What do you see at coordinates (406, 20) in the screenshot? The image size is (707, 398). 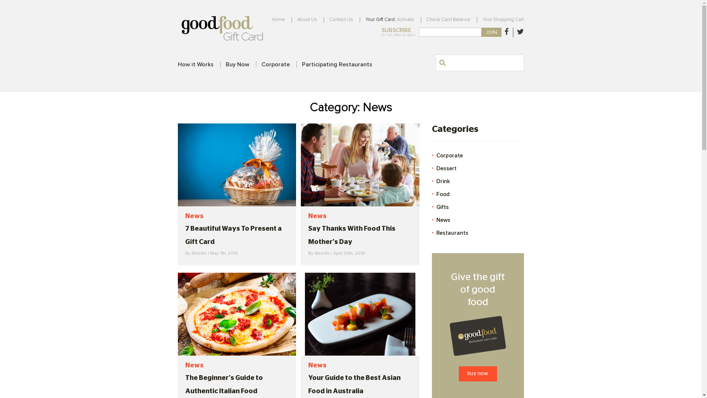 I see `Activate` at bounding box center [406, 20].